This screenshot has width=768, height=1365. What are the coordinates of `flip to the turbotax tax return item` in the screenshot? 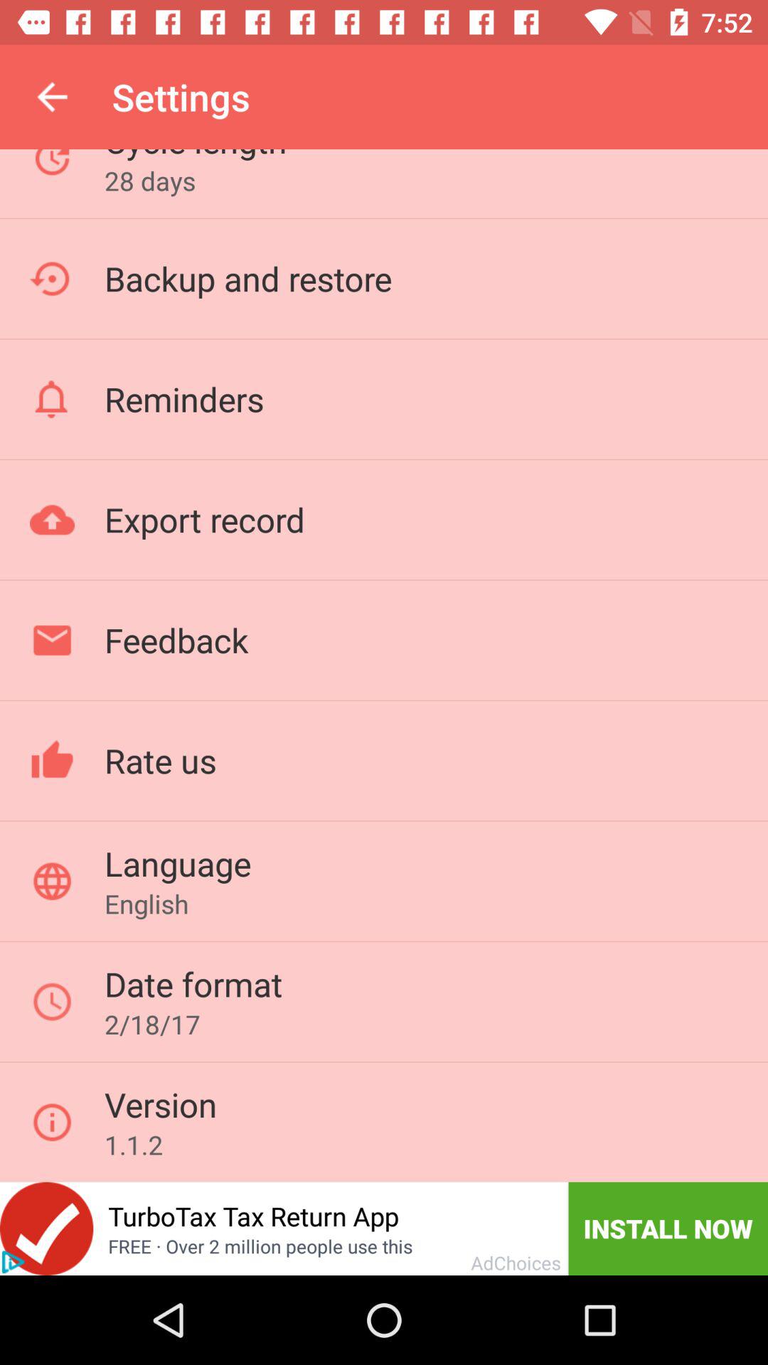 It's located at (253, 1216).